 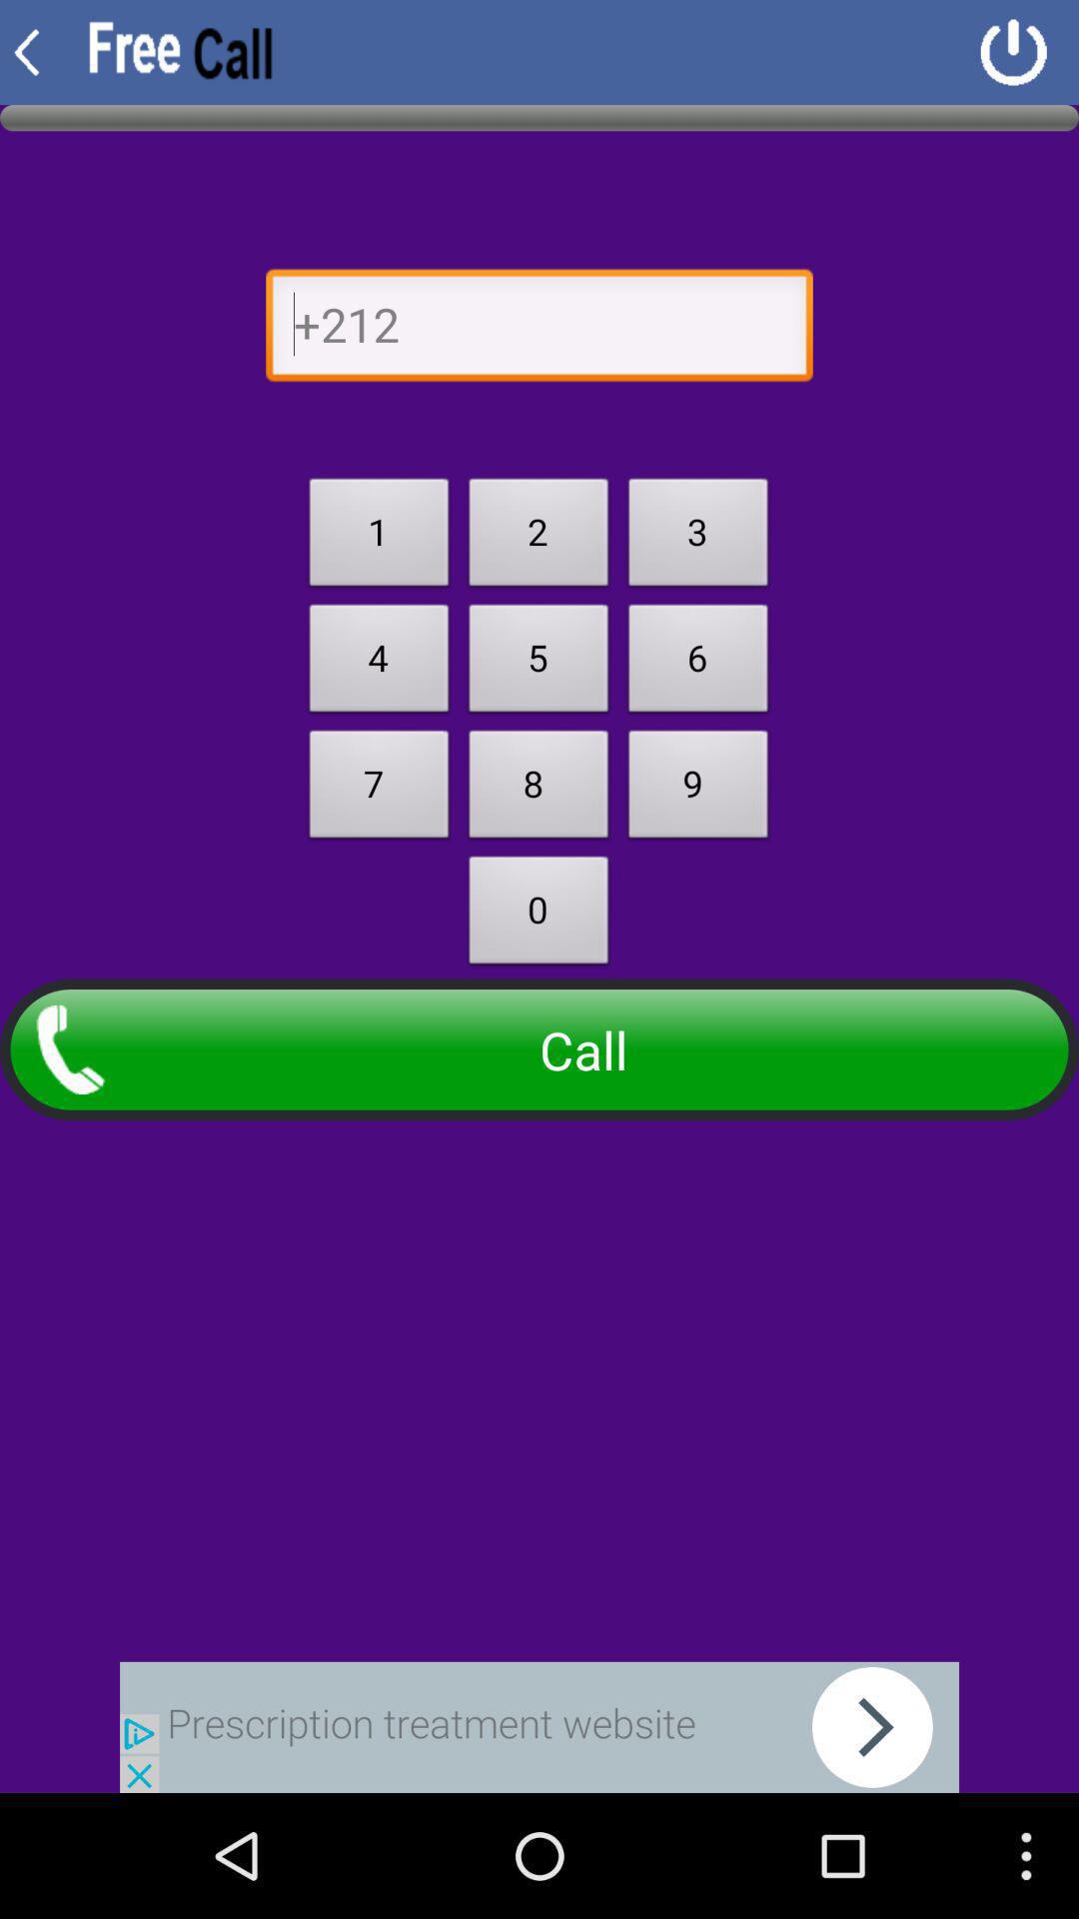 I want to click on logout, so click(x=1013, y=52).